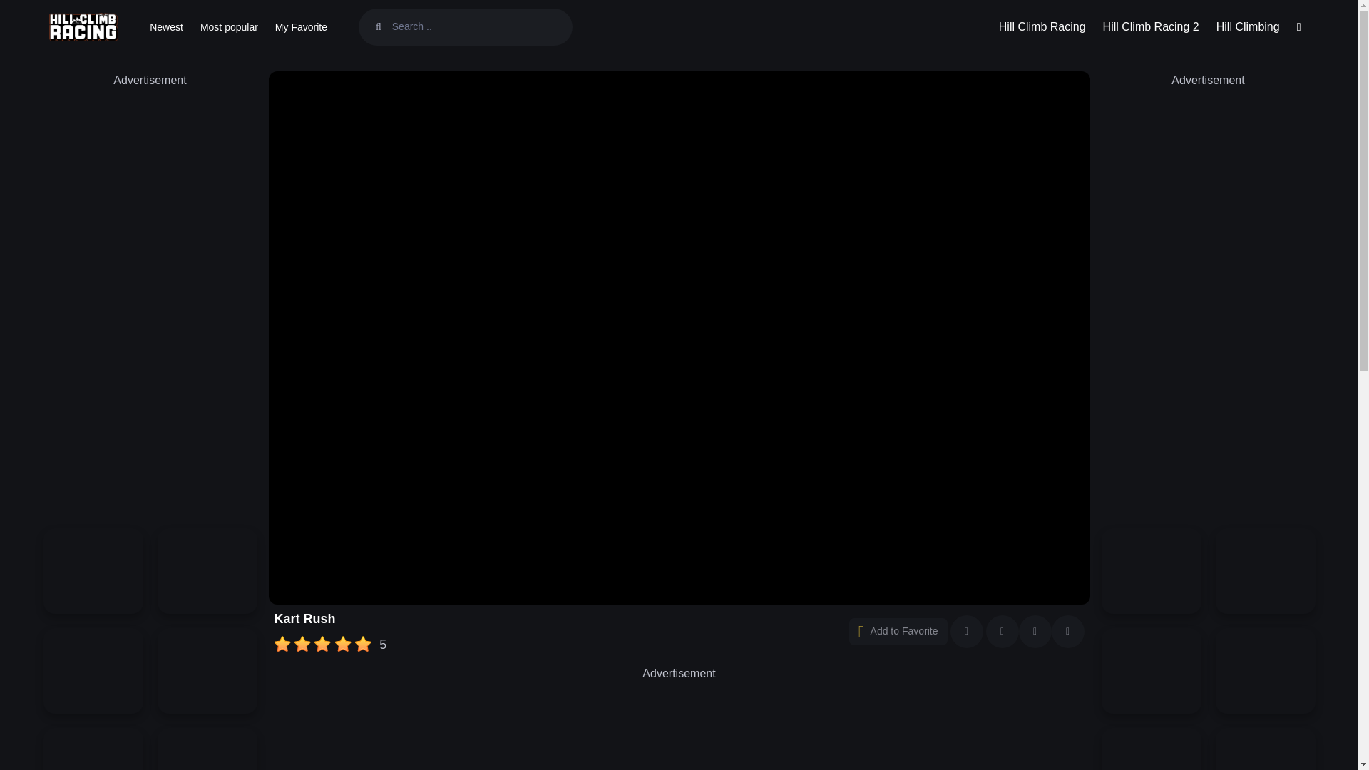  Describe the element at coordinates (1042, 27) in the screenshot. I see `Hill Climb Racing` at that location.